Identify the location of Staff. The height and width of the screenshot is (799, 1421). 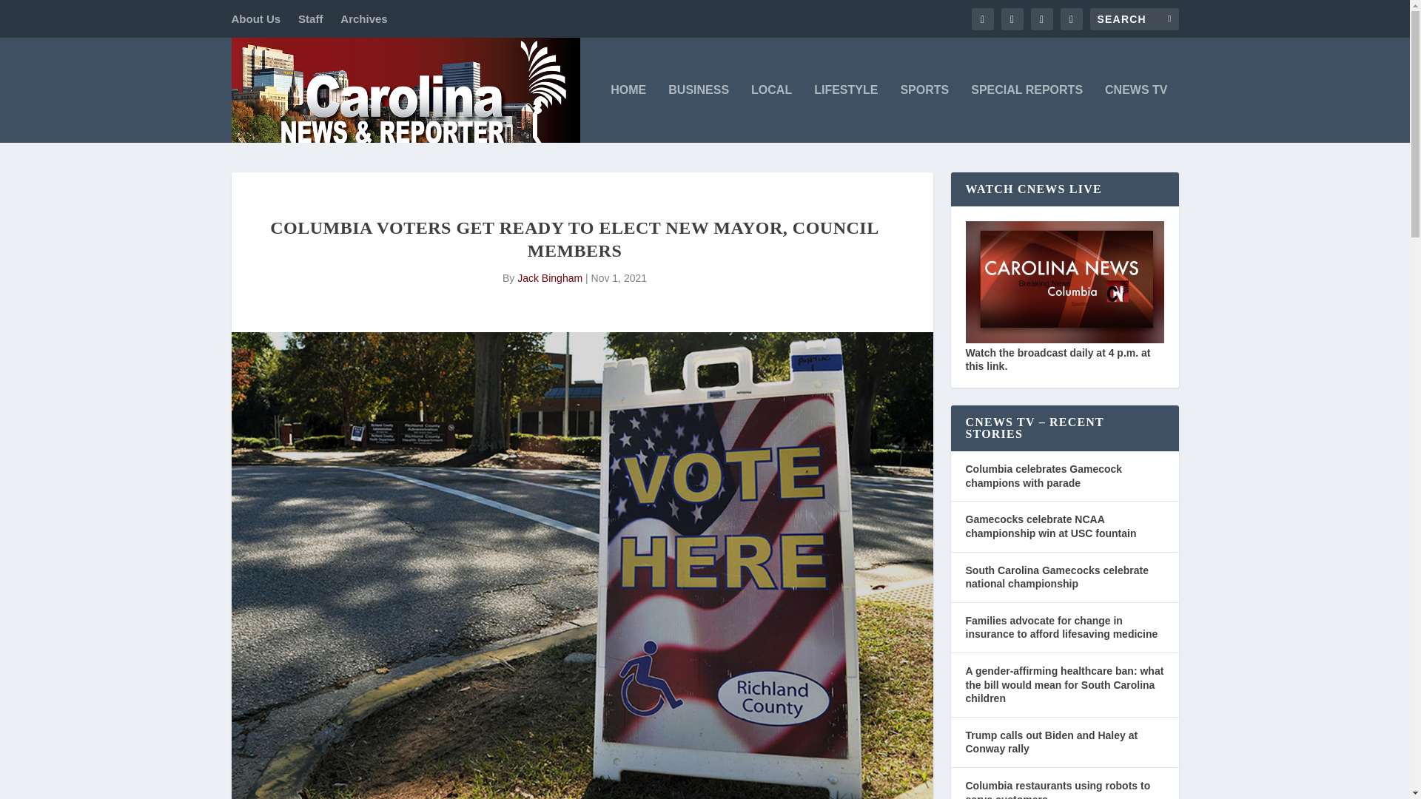
(310, 18).